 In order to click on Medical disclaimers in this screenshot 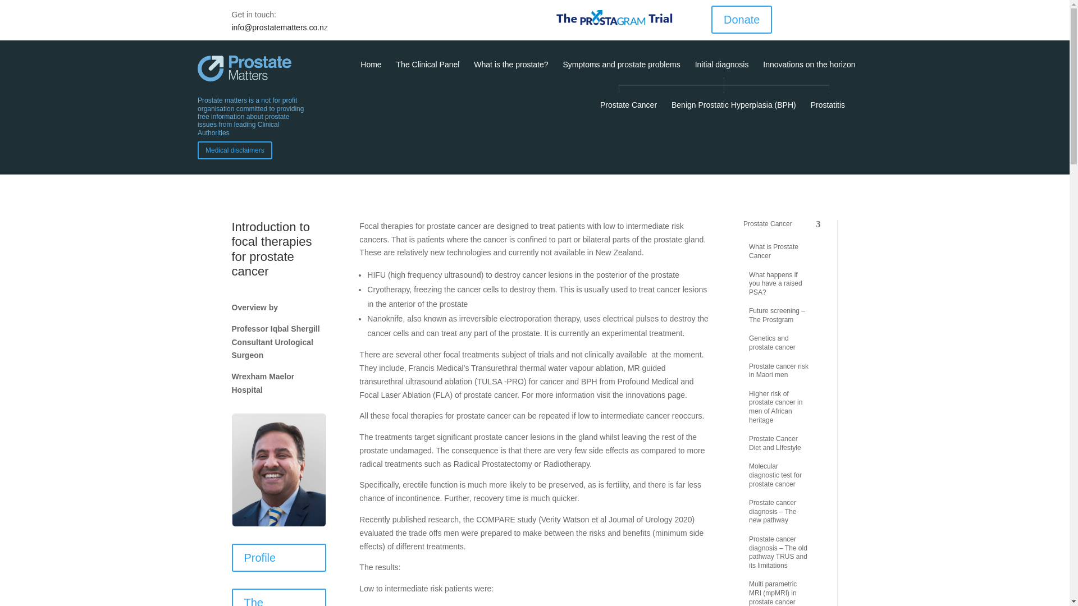, I will do `click(235, 150)`.